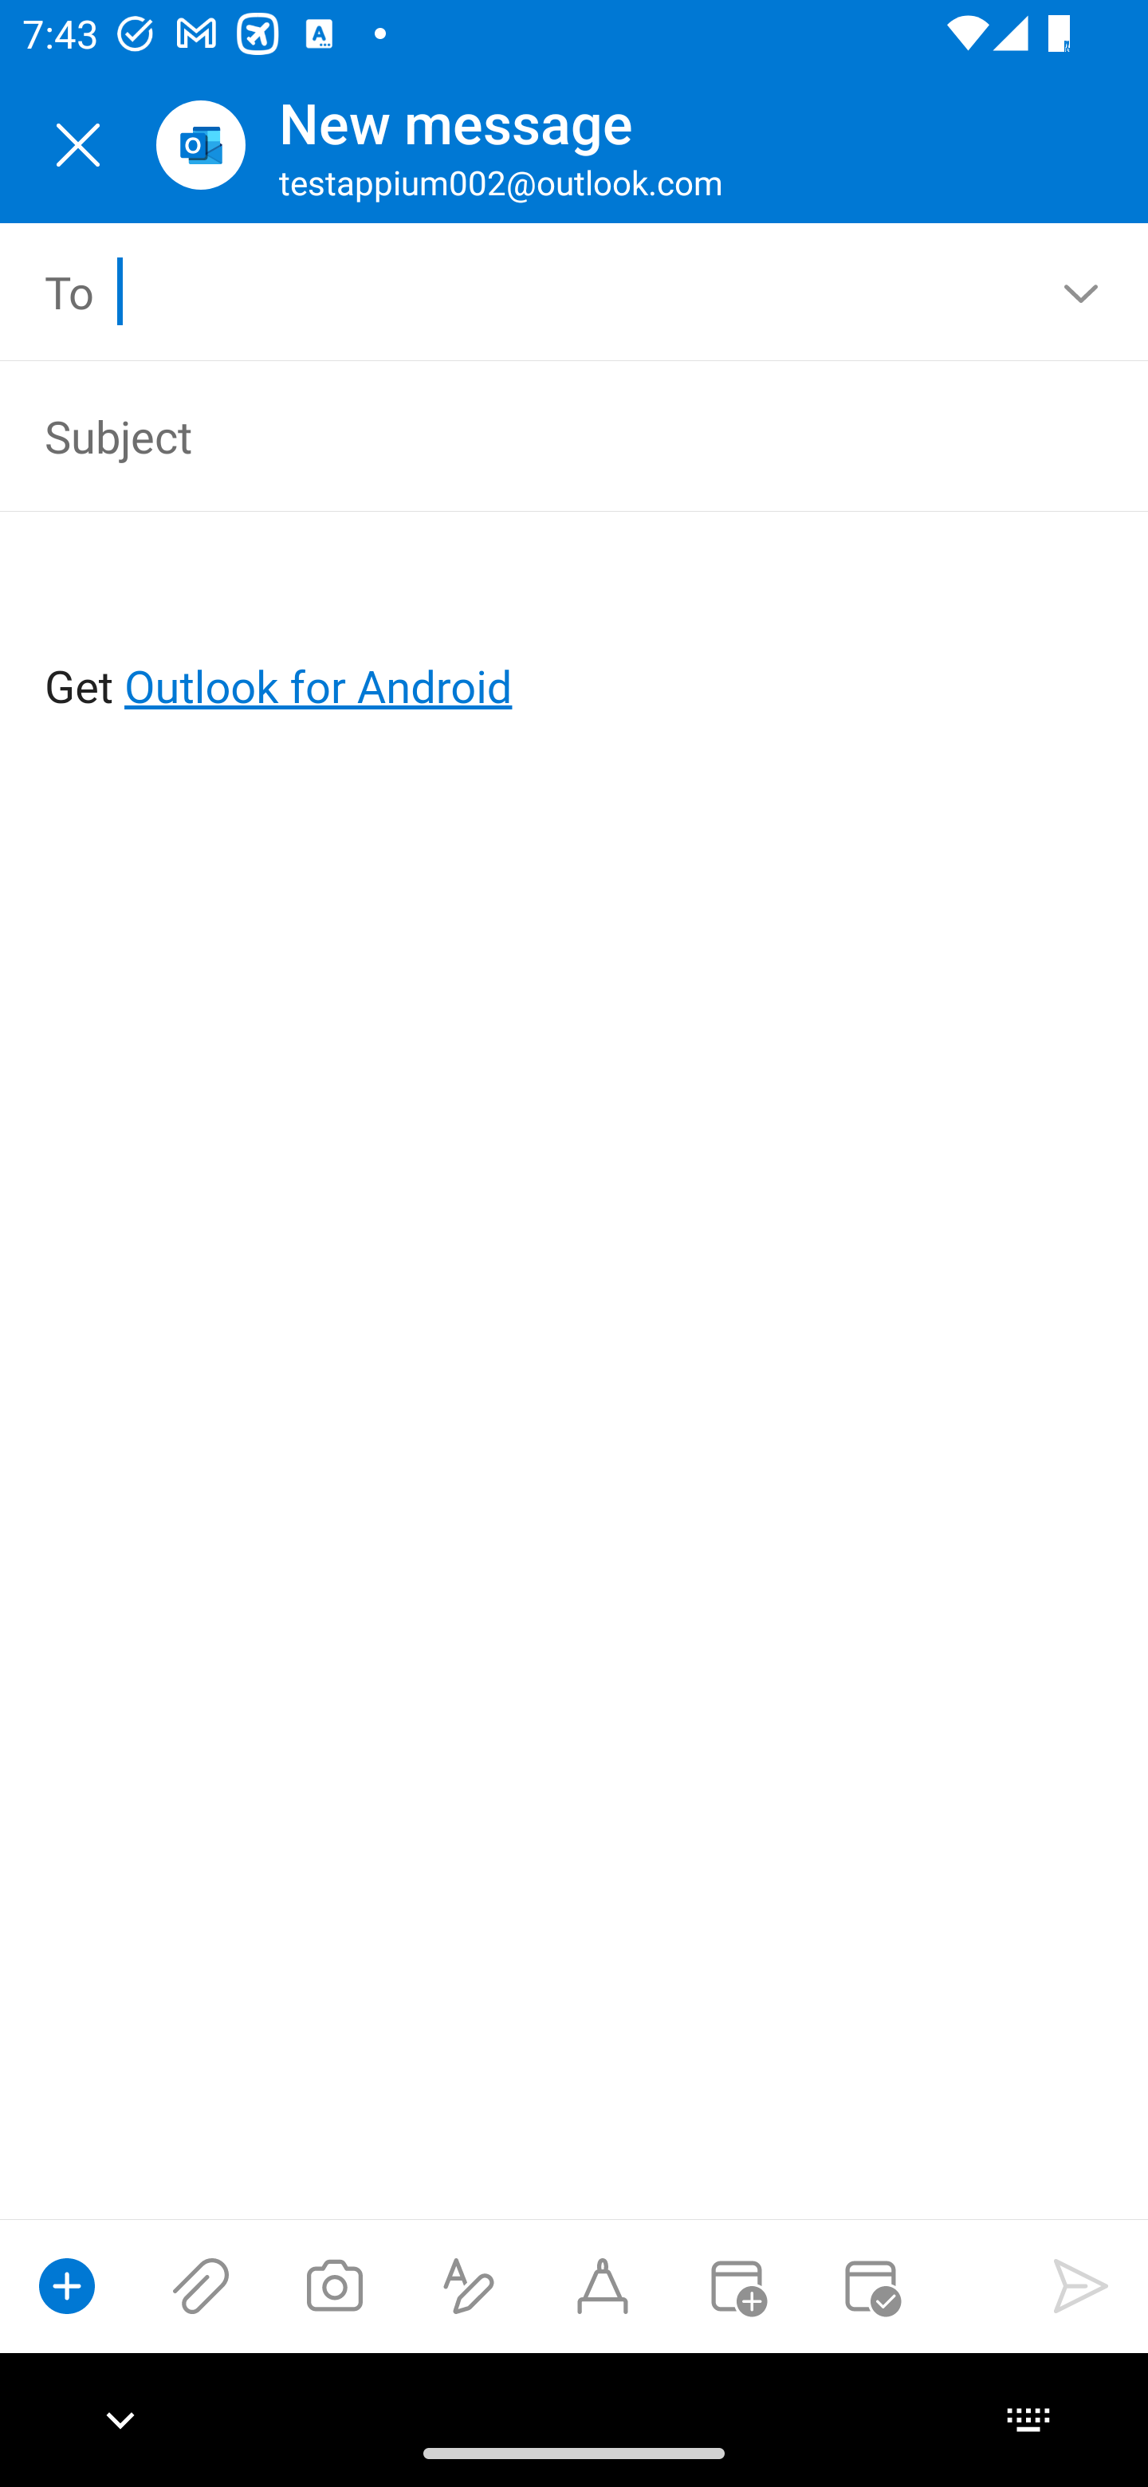 This screenshot has height=2487, width=1148. I want to click on Close, so click(78, 145).